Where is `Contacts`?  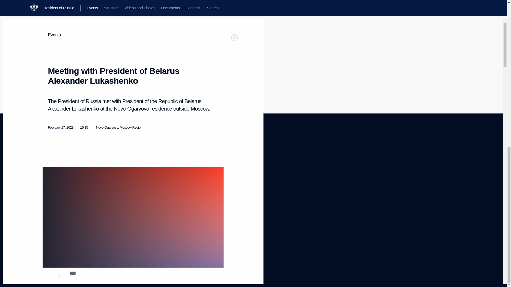 Contacts is located at coordinates (49, 181).